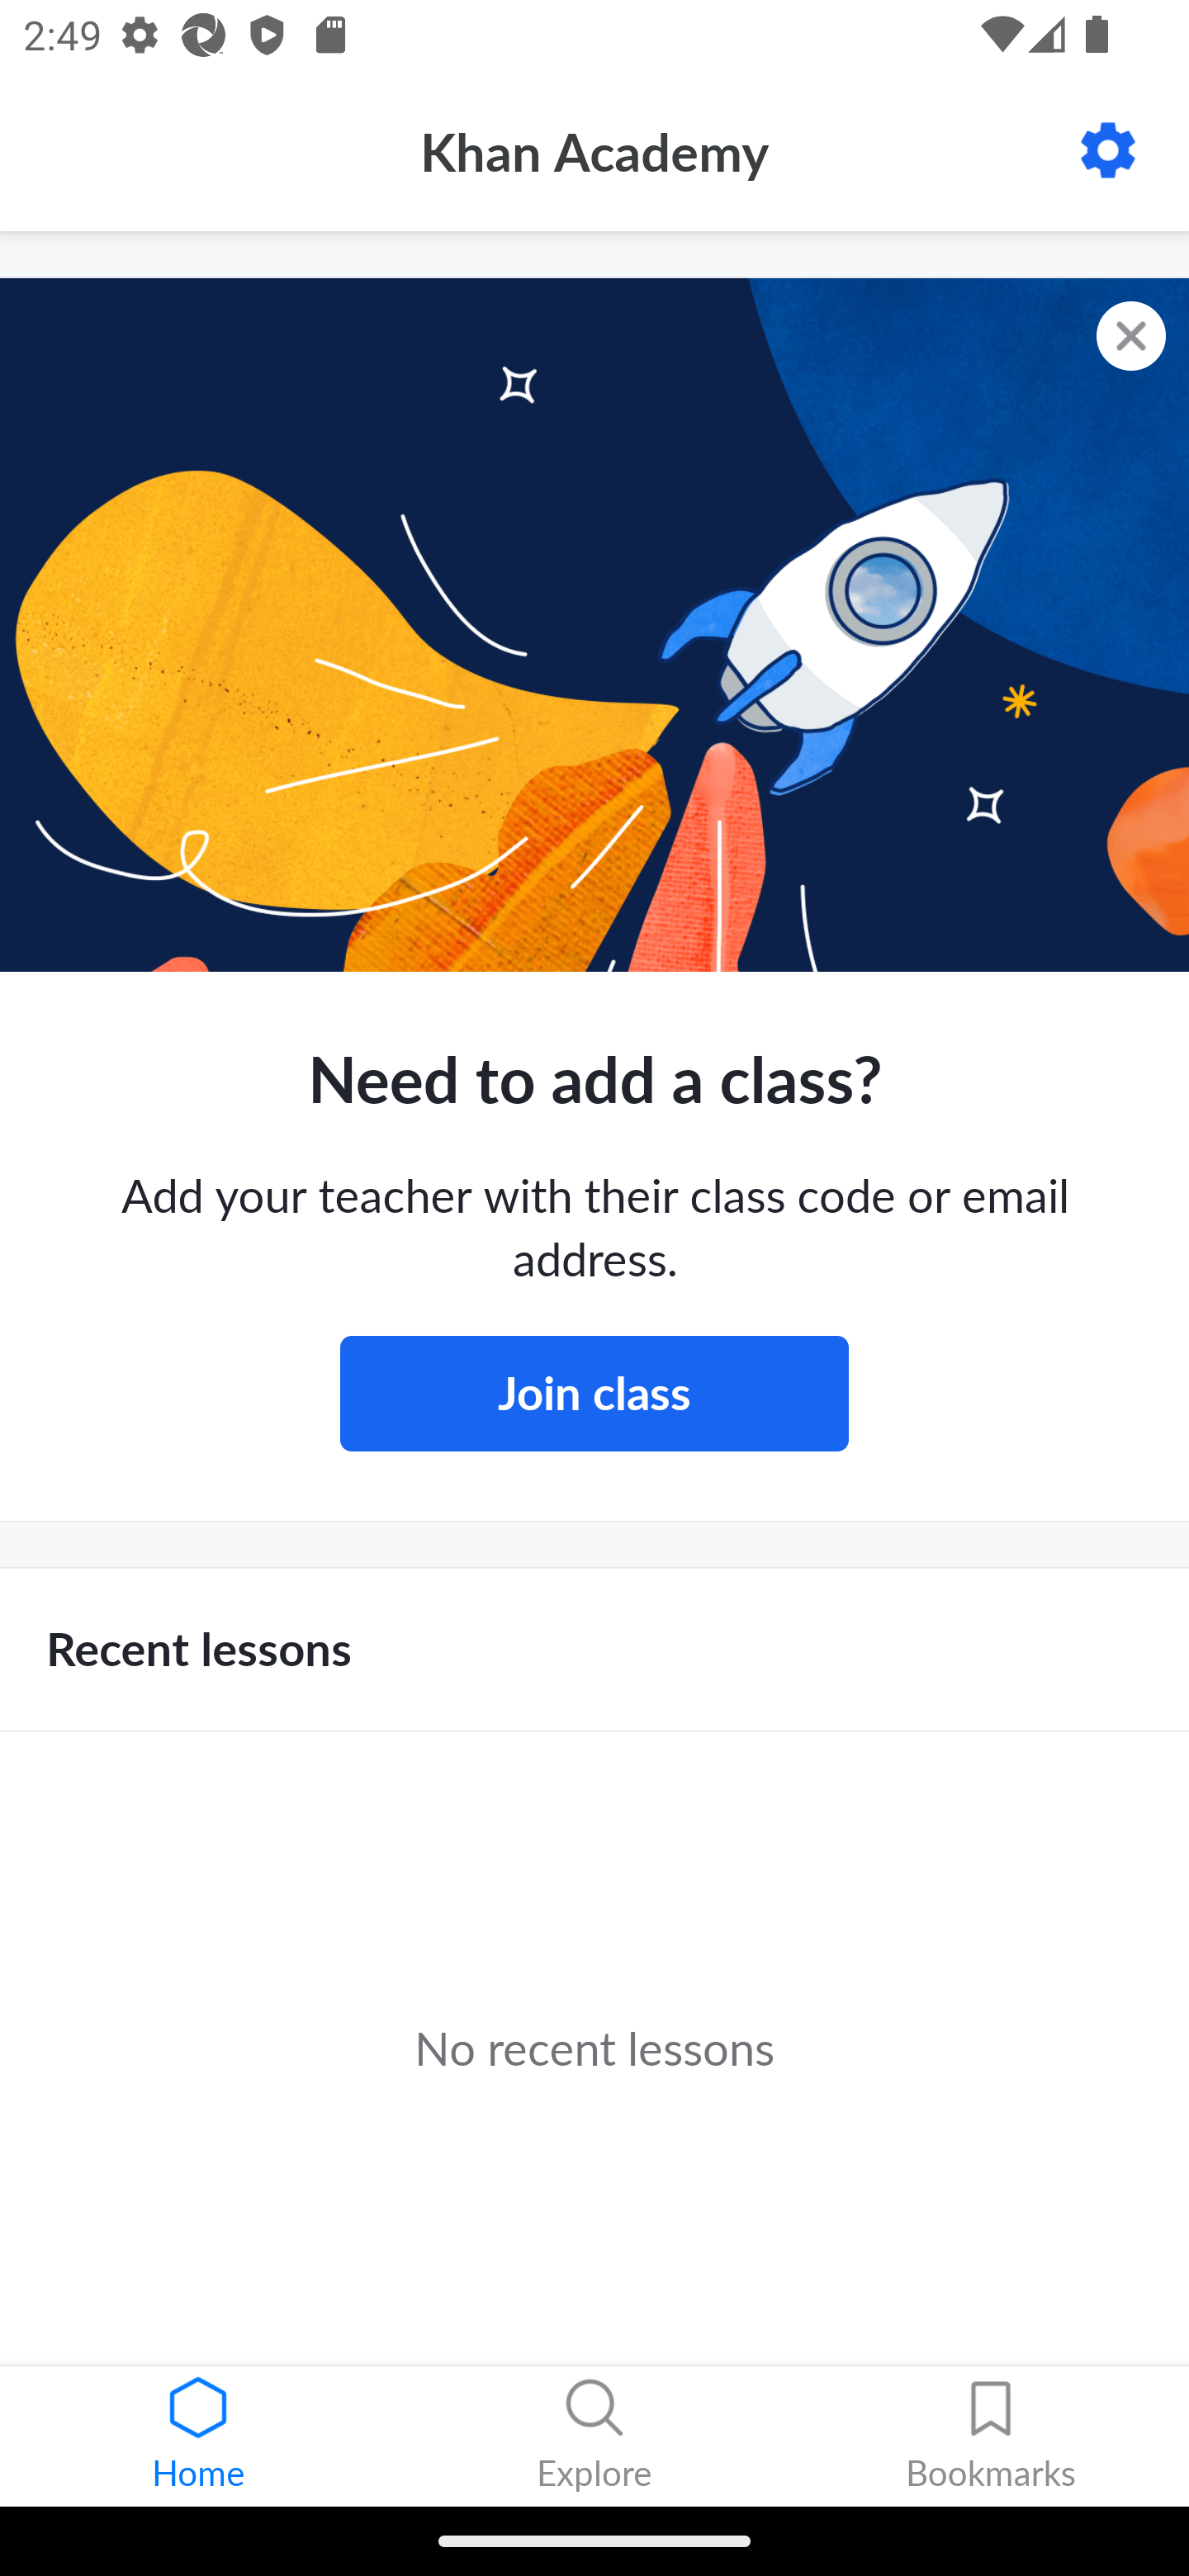 Image resolution: width=1189 pixels, height=2576 pixels. What do you see at coordinates (594, 1394) in the screenshot?
I see `Join class` at bounding box center [594, 1394].